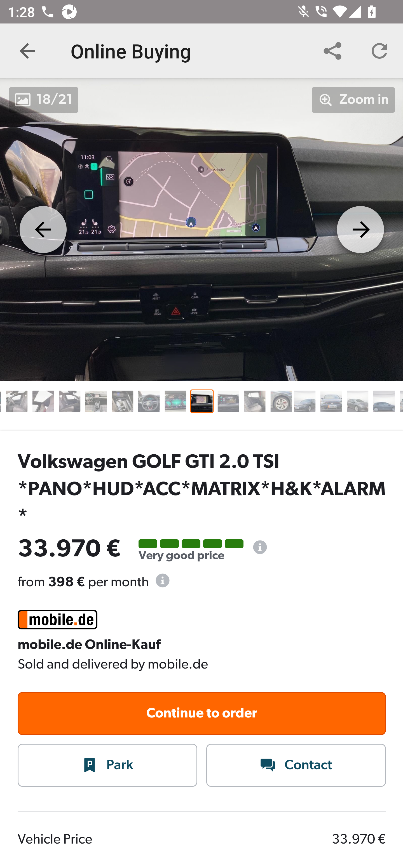  Describe the element at coordinates (296, 766) in the screenshot. I see `Contact` at that location.